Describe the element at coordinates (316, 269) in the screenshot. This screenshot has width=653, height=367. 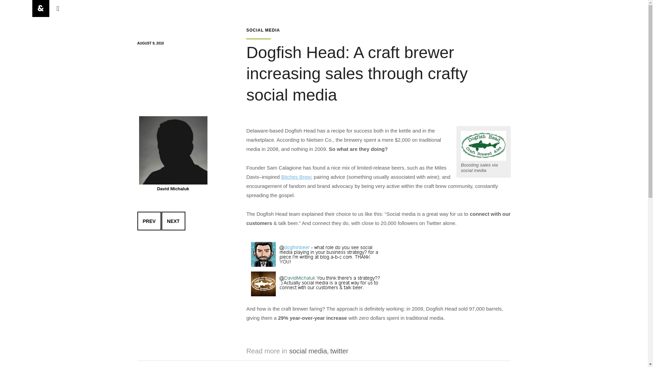
I see `dogfishbeer-davidmichaluk` at that location.